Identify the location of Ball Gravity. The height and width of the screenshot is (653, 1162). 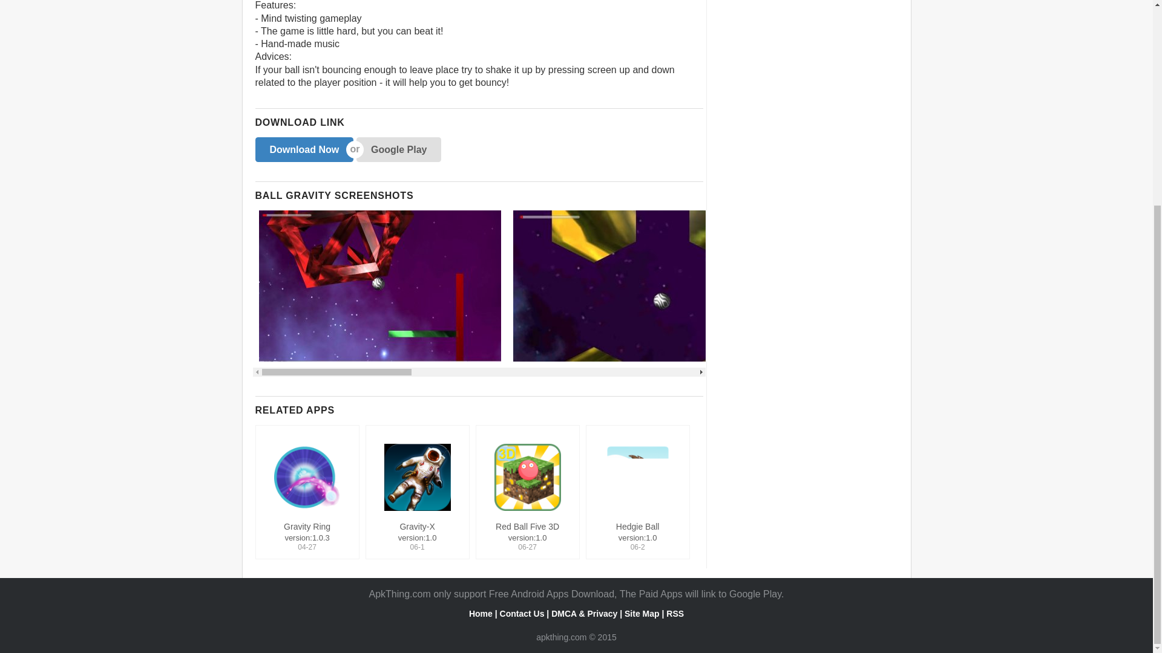
(380, 285).